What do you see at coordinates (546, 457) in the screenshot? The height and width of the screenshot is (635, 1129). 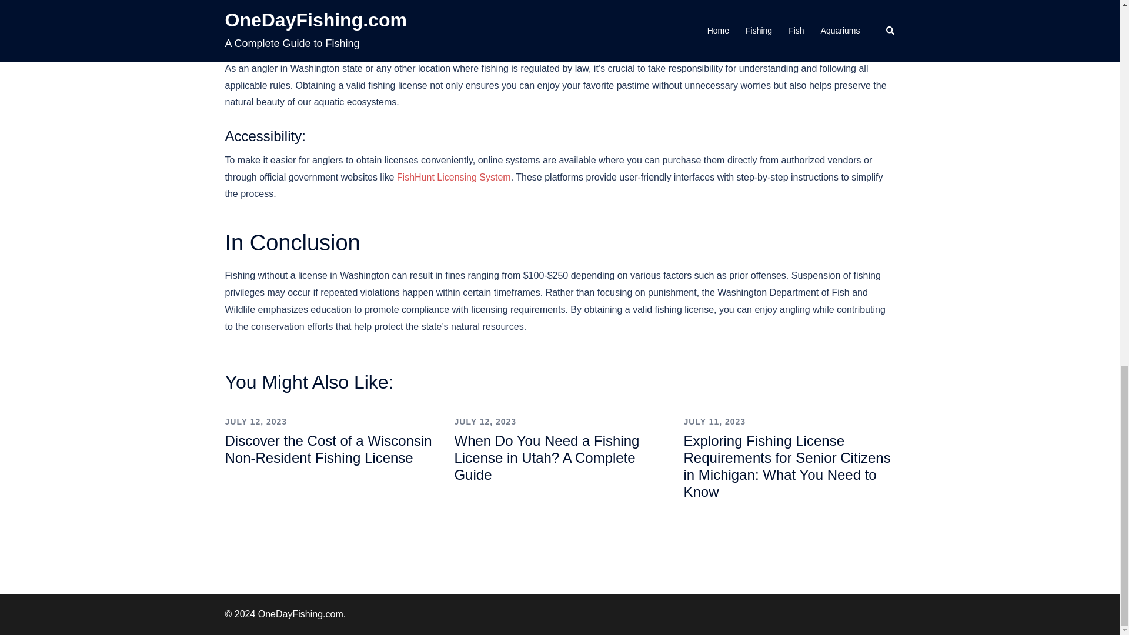 I see `When Do You Need a Fishing License in Utah? A Complete Guide` at bounding box center [546, 457].